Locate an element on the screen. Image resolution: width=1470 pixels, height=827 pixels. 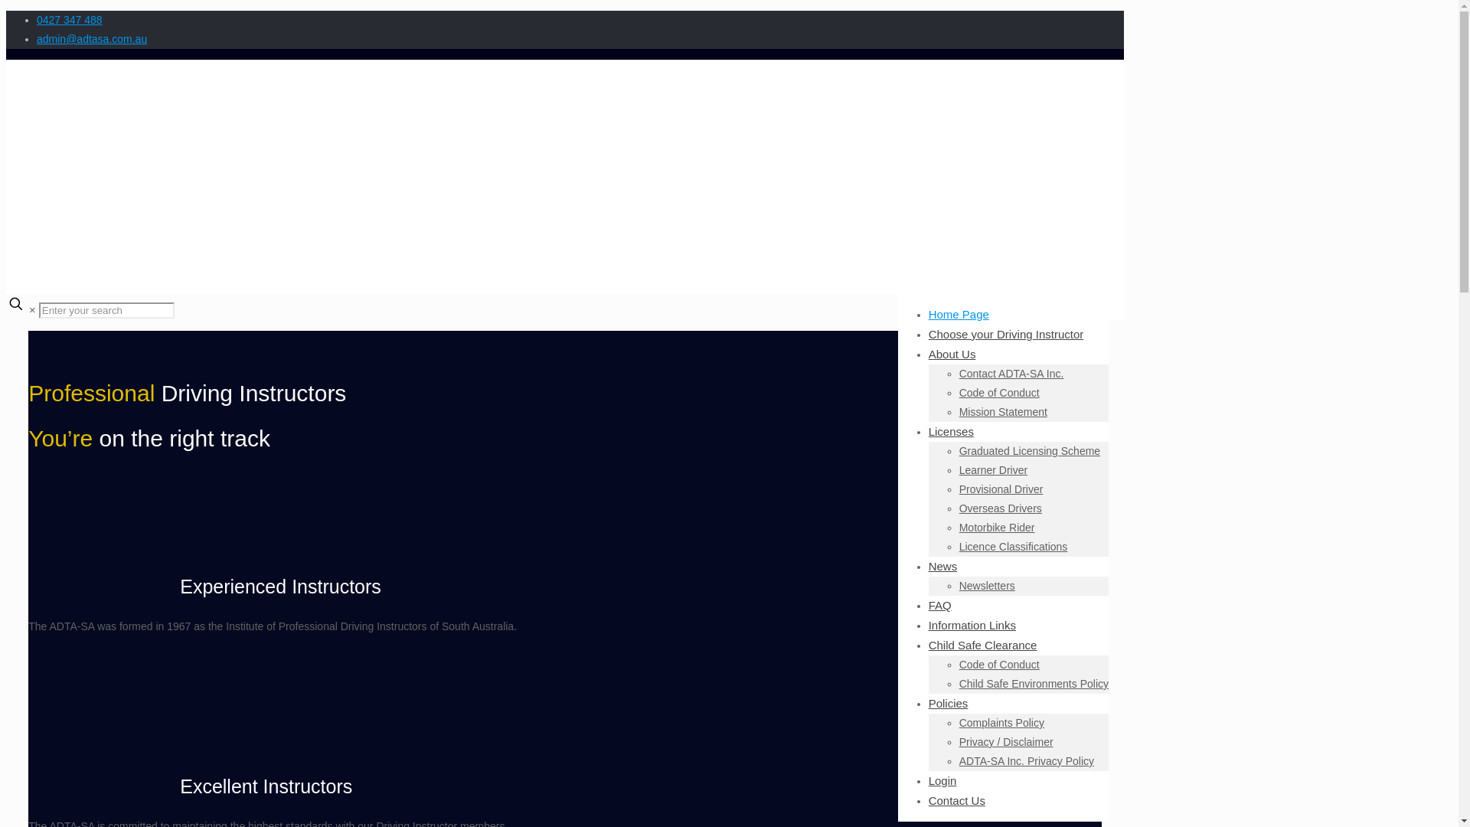
About Us is located at coordinates (952, 354).